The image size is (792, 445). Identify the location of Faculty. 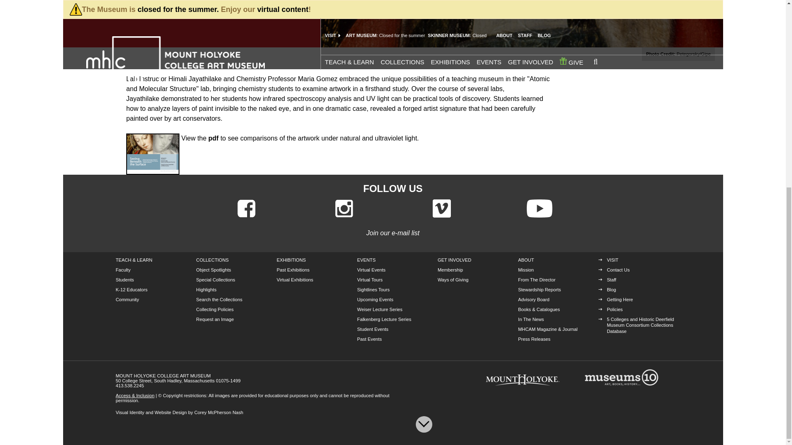
(123, 269).